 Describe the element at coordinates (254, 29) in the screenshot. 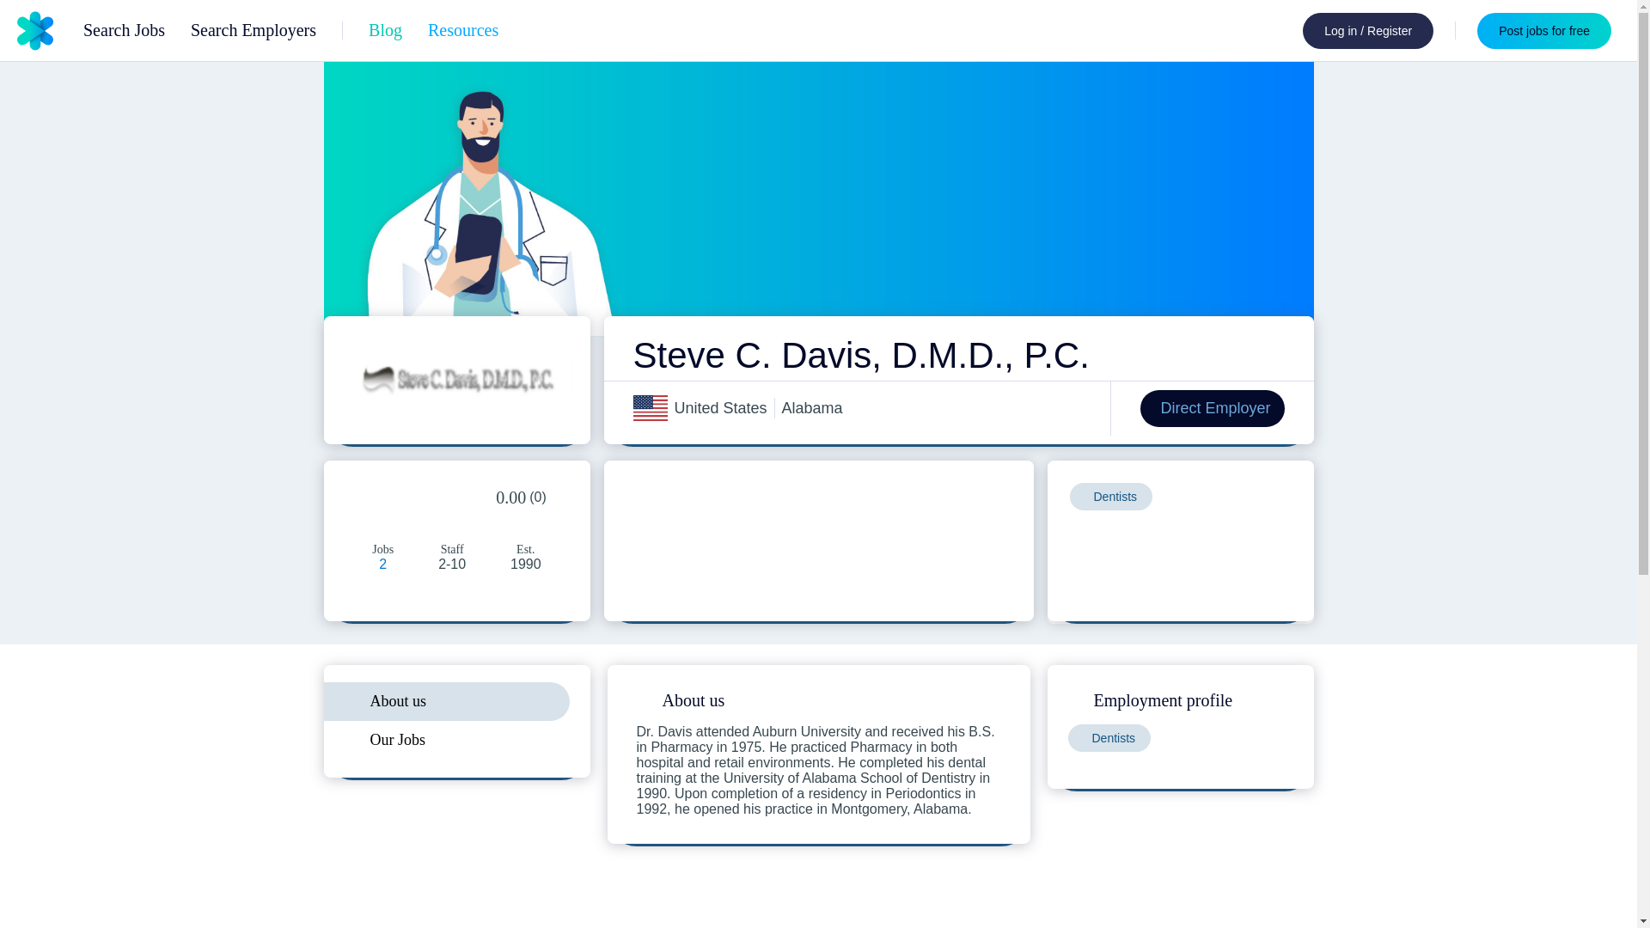

I see `Search Employers` at that location.